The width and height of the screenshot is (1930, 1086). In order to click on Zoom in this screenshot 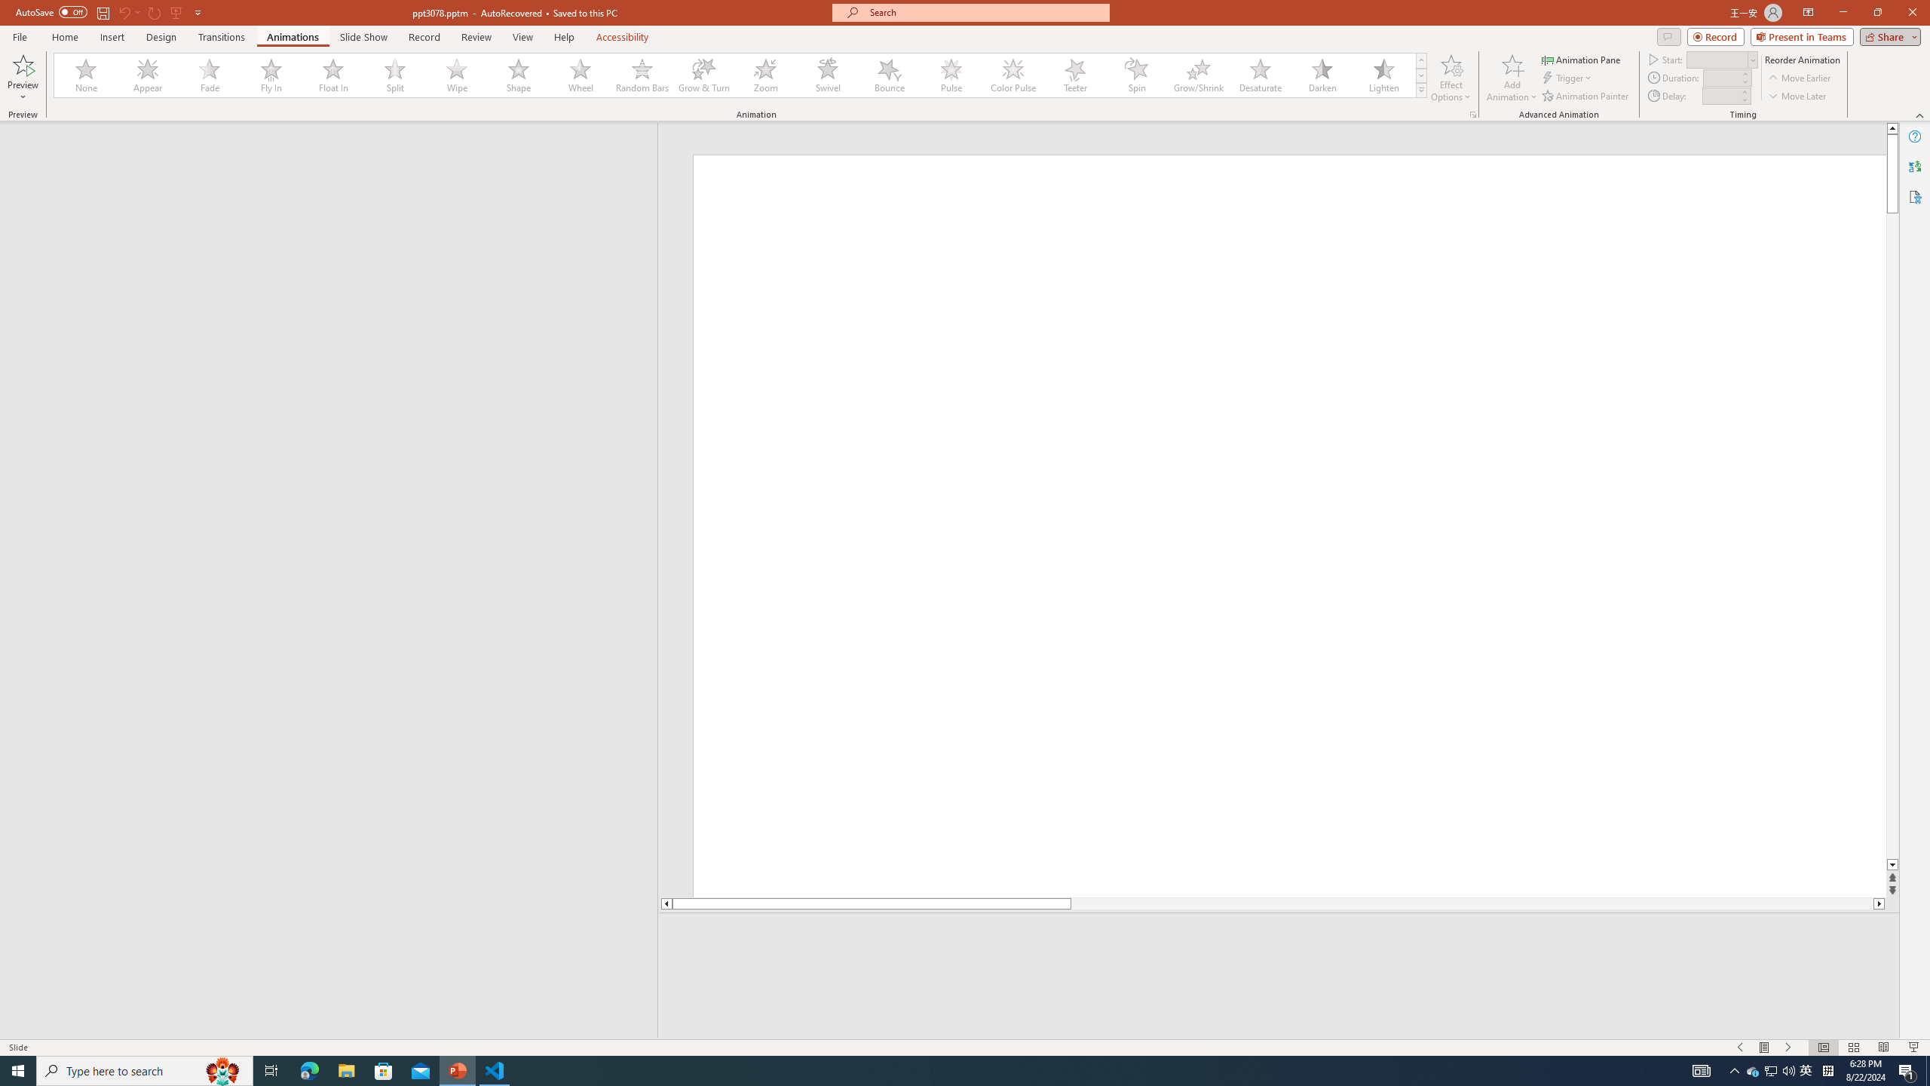, I will do `click(766, 75)`.